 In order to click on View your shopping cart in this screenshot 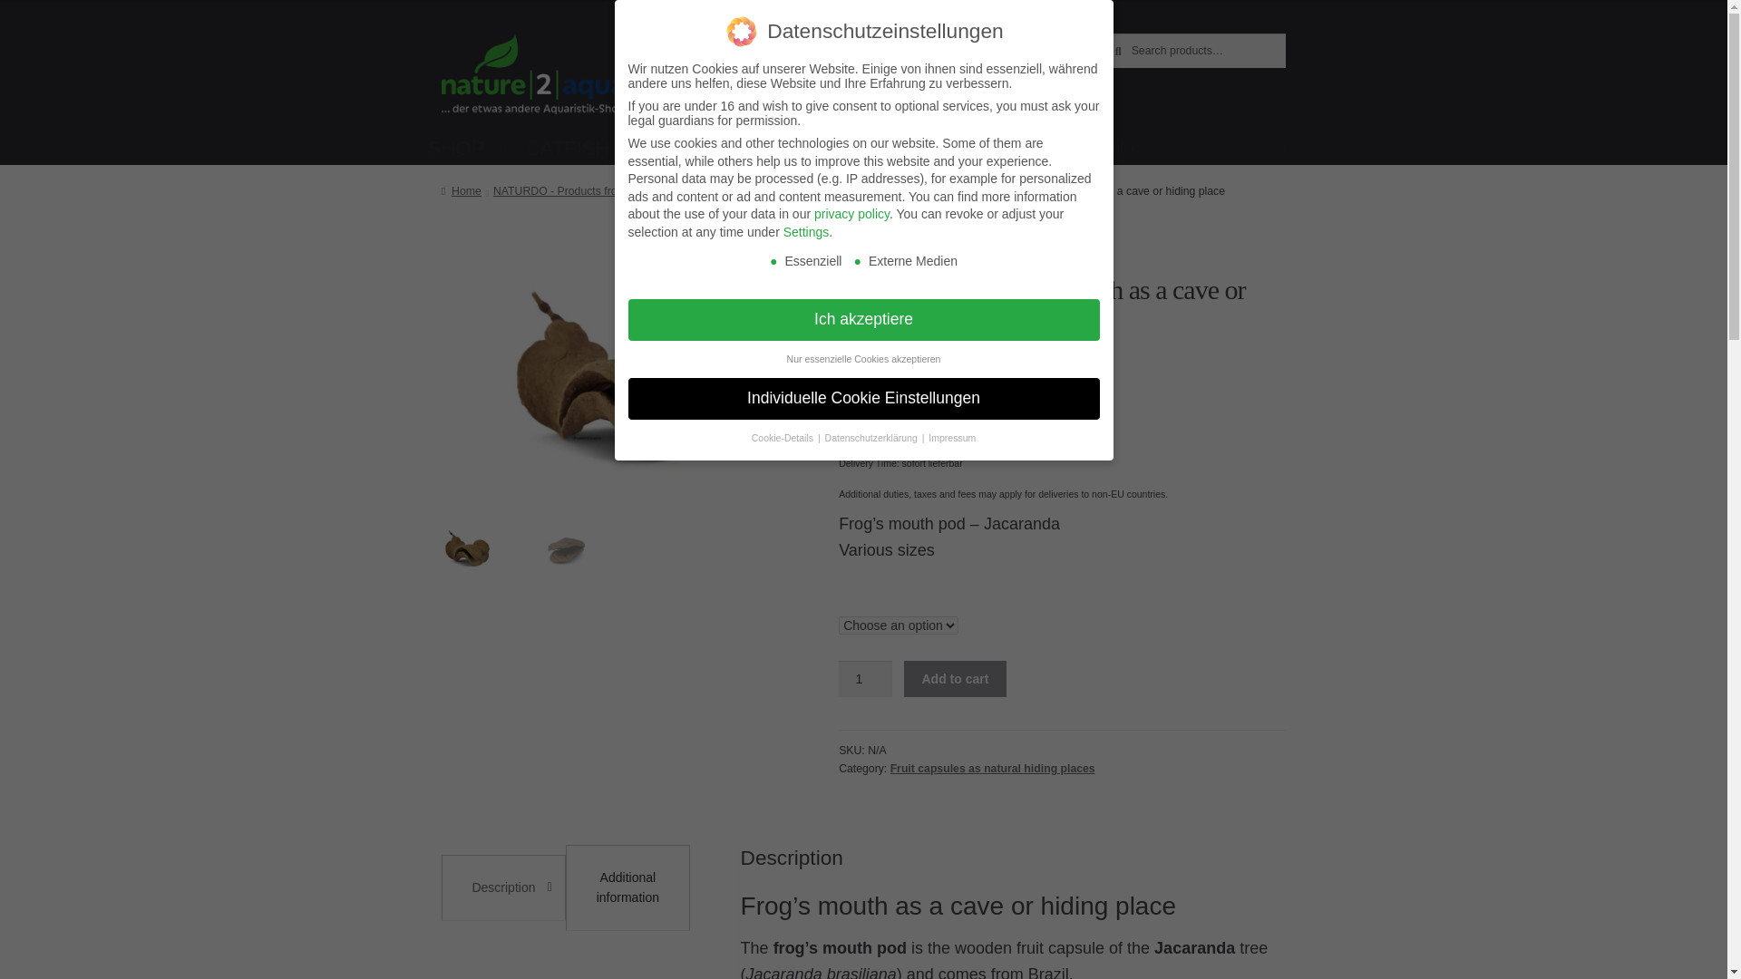, I will do `click(1193, 145)`.